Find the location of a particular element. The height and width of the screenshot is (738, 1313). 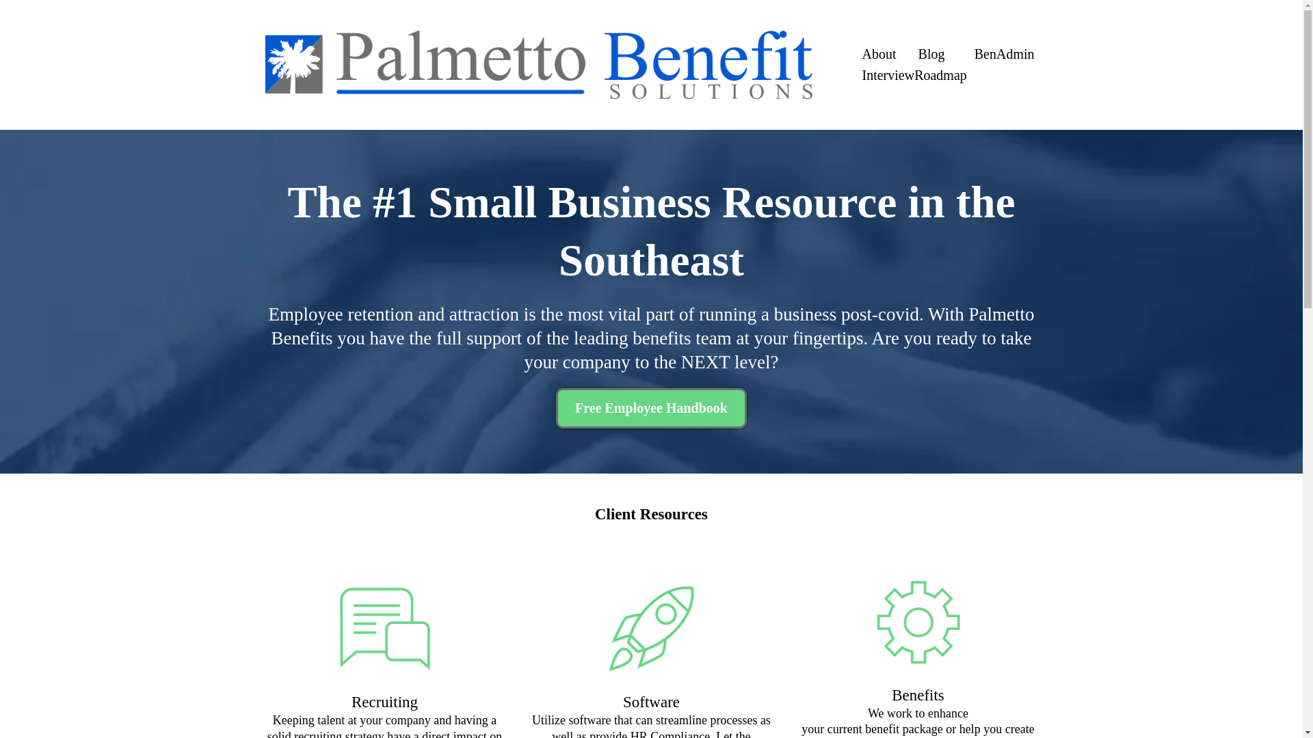

Blog is located at coordinates (931, 54).